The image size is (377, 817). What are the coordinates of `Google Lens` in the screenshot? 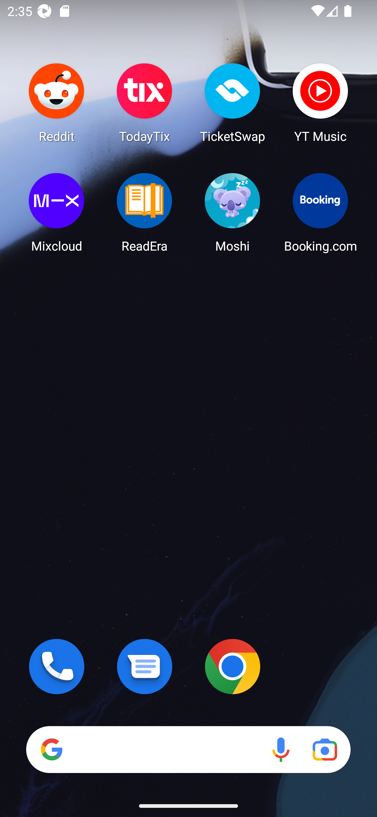 It's located at (325, 749).